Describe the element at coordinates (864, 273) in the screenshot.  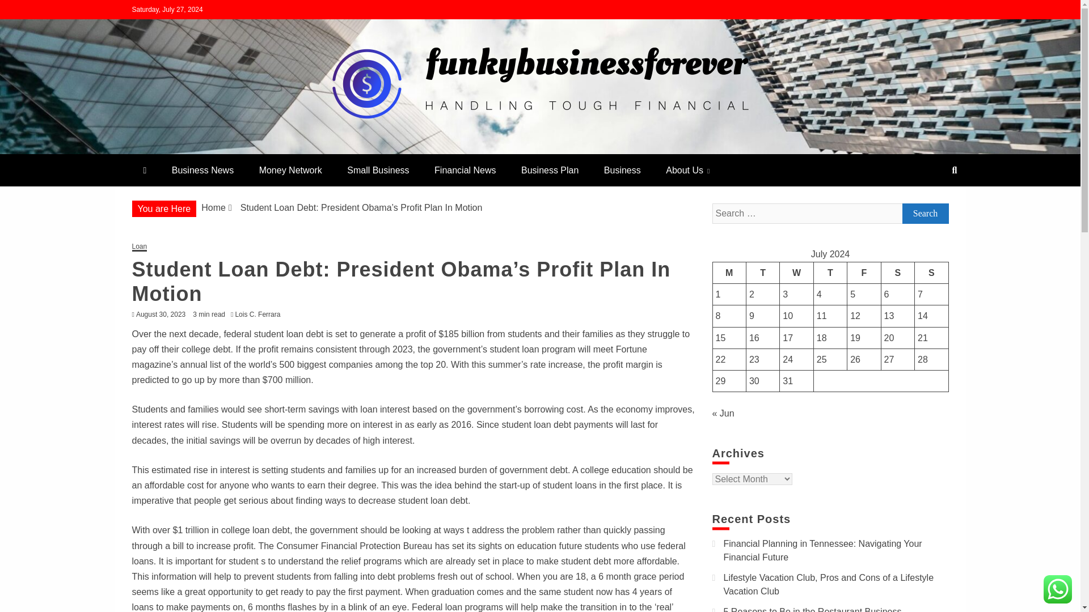
I see `Friday` at that location.